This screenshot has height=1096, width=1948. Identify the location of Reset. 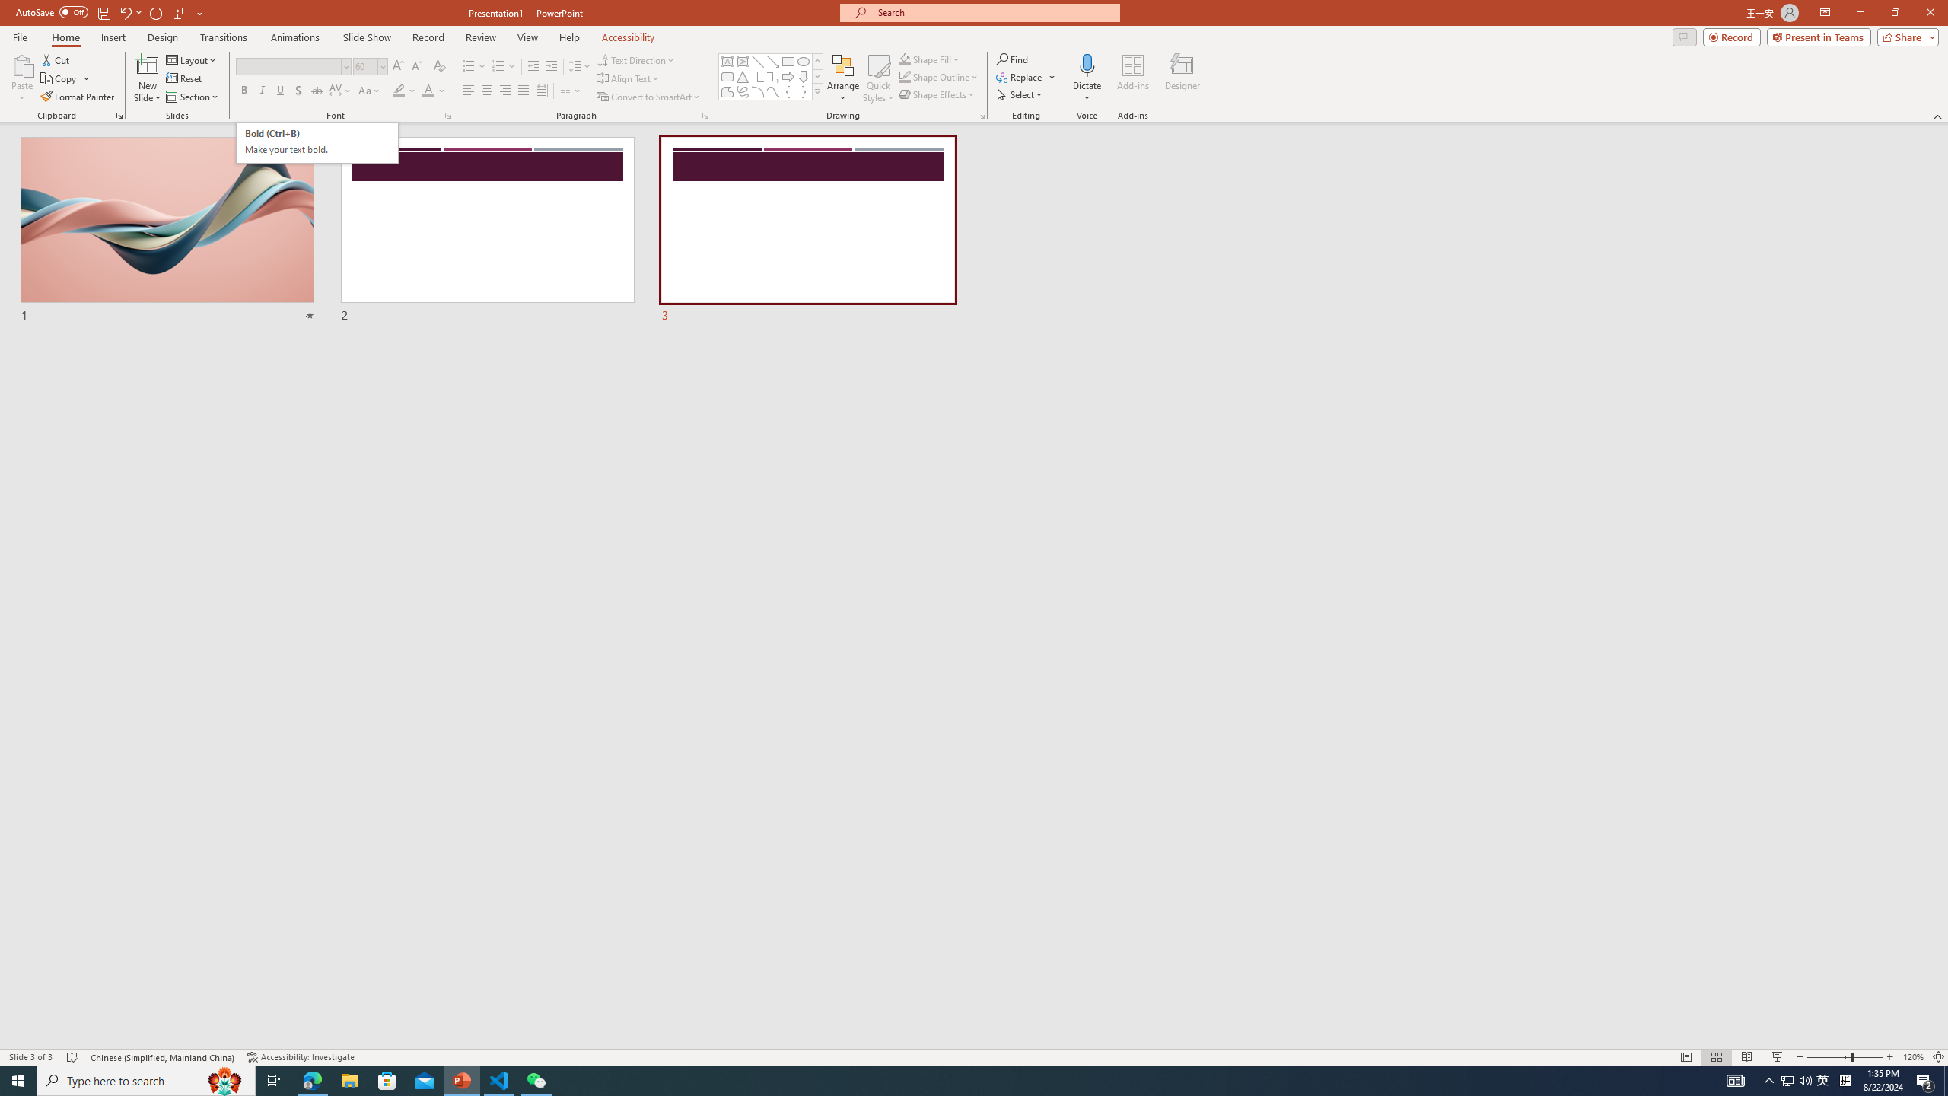
(185, 79).